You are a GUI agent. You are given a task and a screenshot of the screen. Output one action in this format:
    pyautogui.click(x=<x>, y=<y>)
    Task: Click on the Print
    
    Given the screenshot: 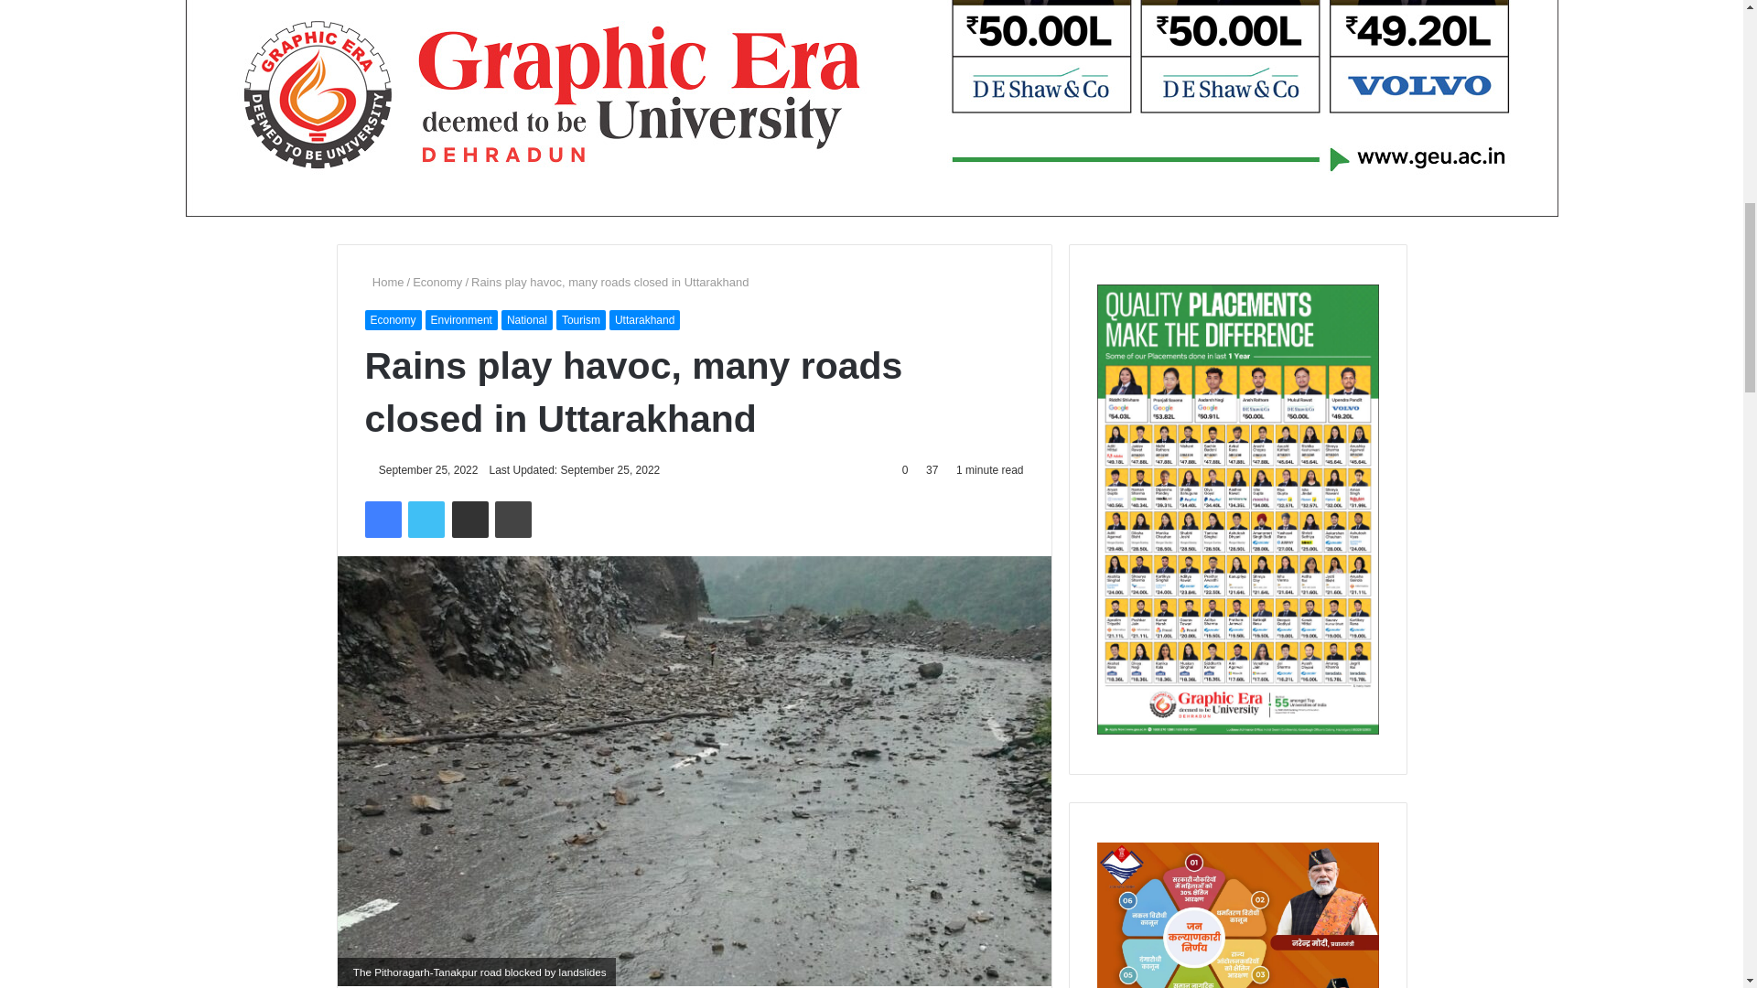 What is the action you would take?
    pyautogui.click(x=513, y=519)
    